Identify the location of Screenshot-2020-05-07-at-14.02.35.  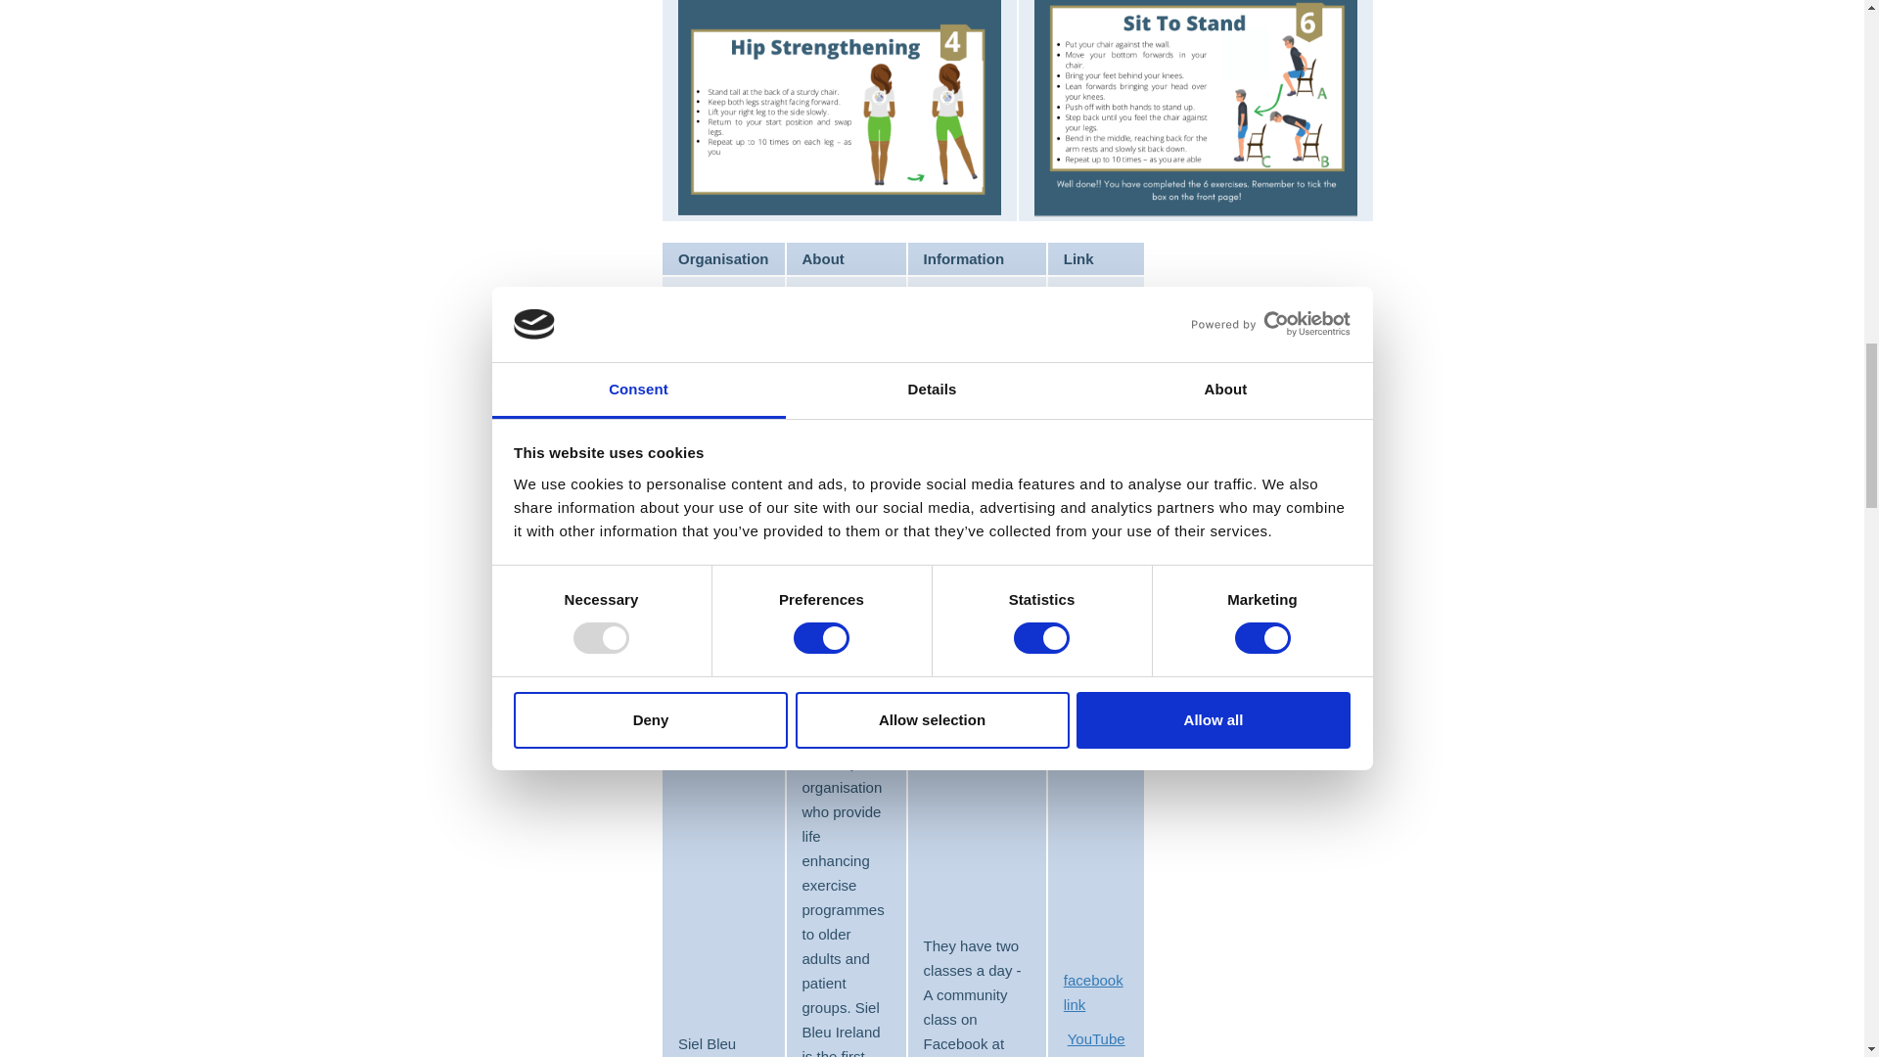
(840, 108).